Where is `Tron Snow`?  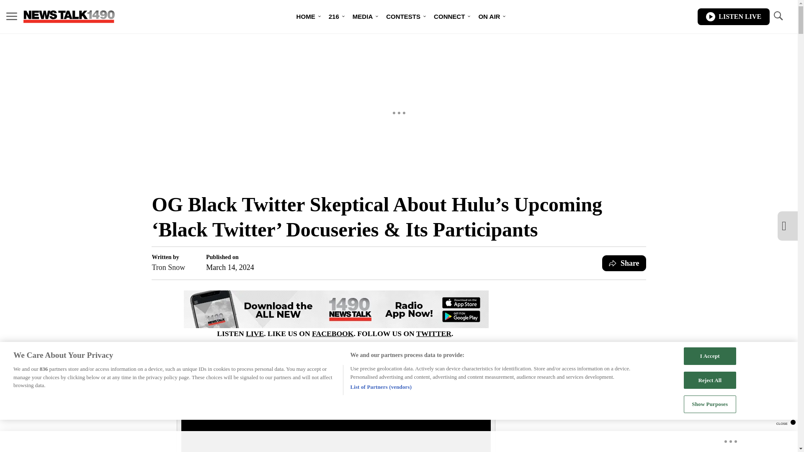 Tron Snow is located at coordinates (168, 267).